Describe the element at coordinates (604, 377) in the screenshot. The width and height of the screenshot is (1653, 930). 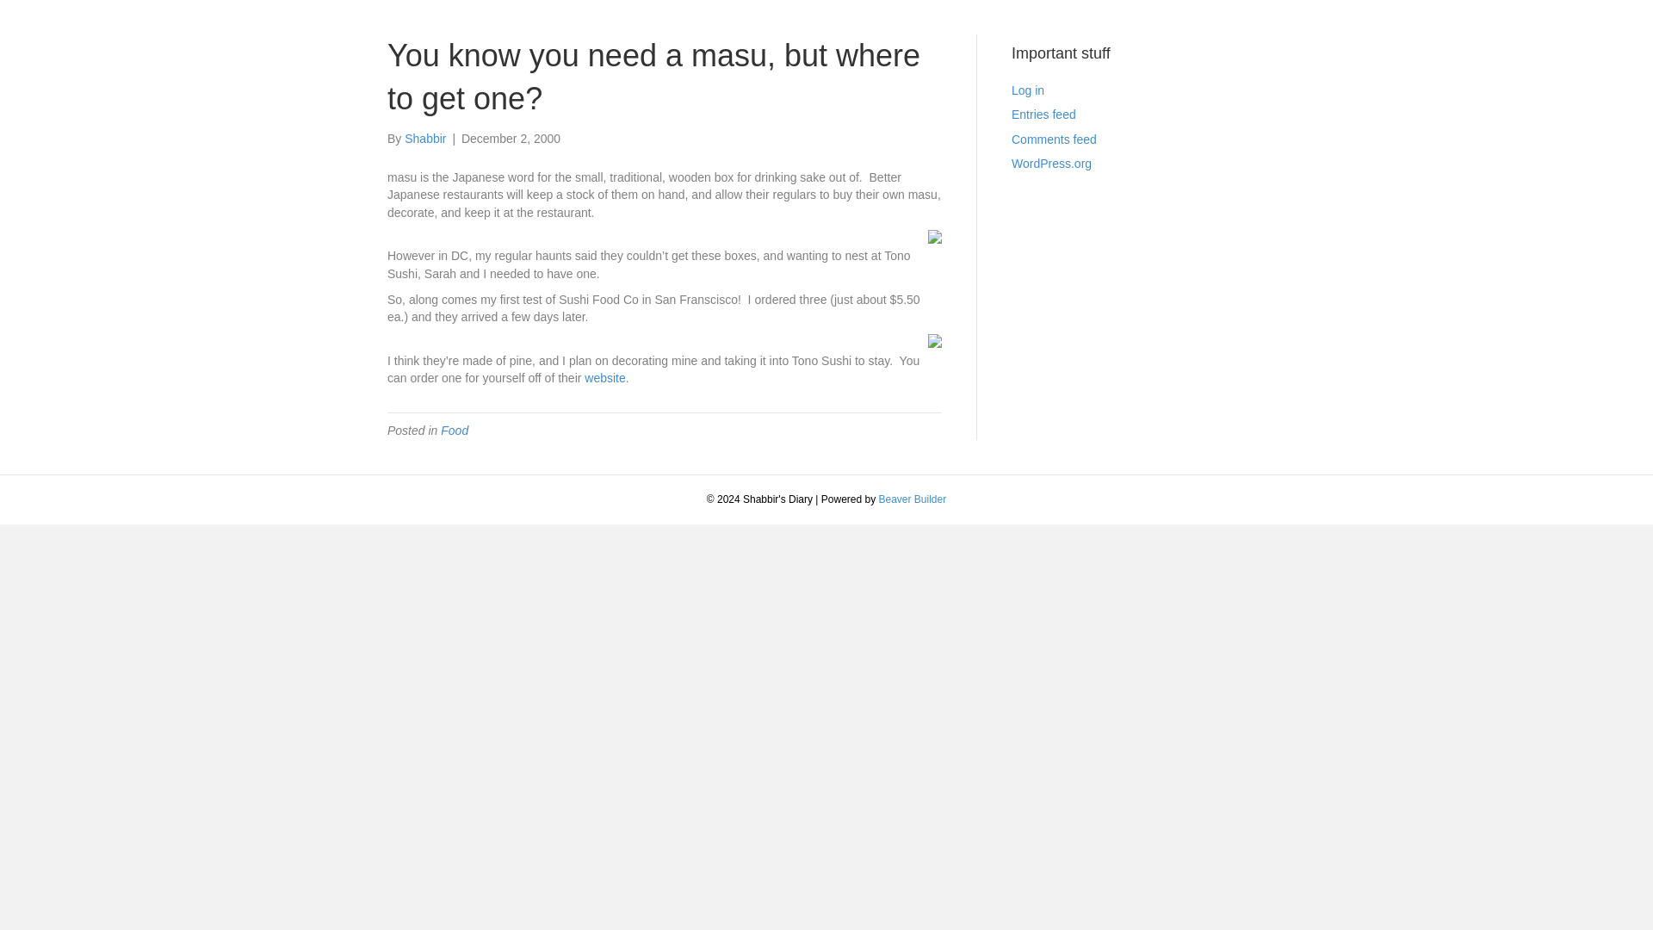
I see `website` at that location.